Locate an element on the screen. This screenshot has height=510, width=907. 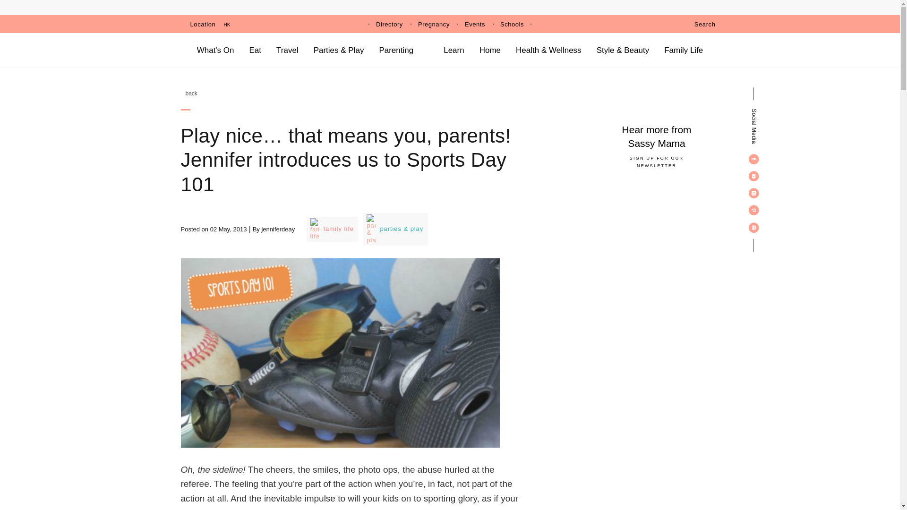
Directory is located at coordinates (389, 25).